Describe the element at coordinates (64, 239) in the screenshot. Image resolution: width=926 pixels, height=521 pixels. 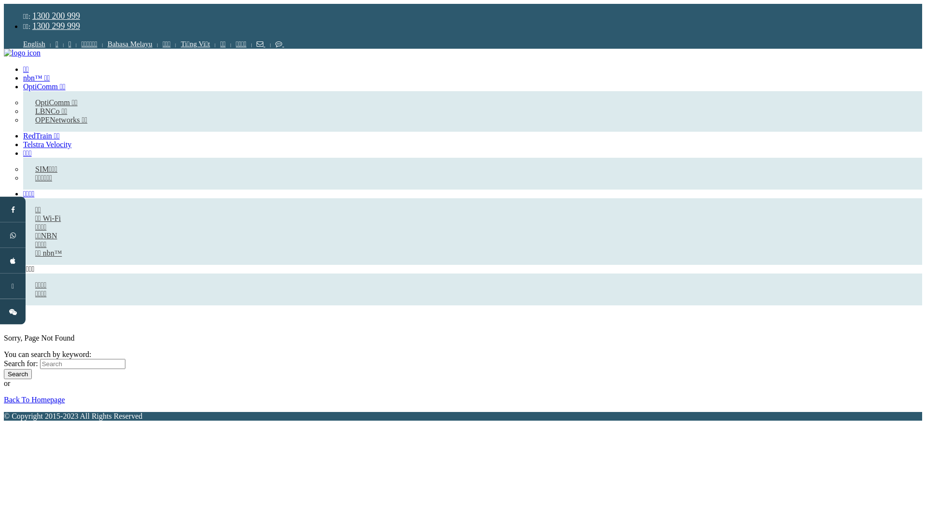
I see `WhatsApp` at that location.